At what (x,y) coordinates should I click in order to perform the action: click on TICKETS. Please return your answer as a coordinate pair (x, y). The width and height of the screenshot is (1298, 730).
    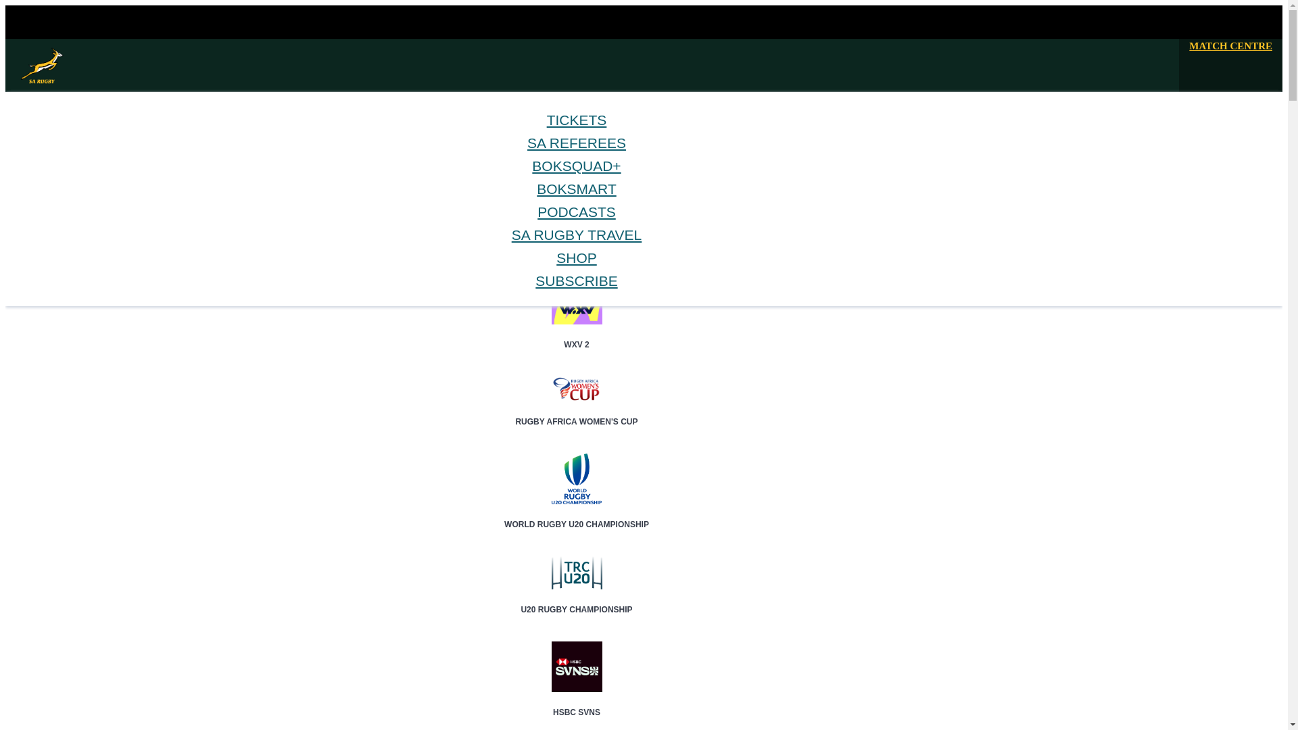
    Looking at the image, I should click on (577, 120).